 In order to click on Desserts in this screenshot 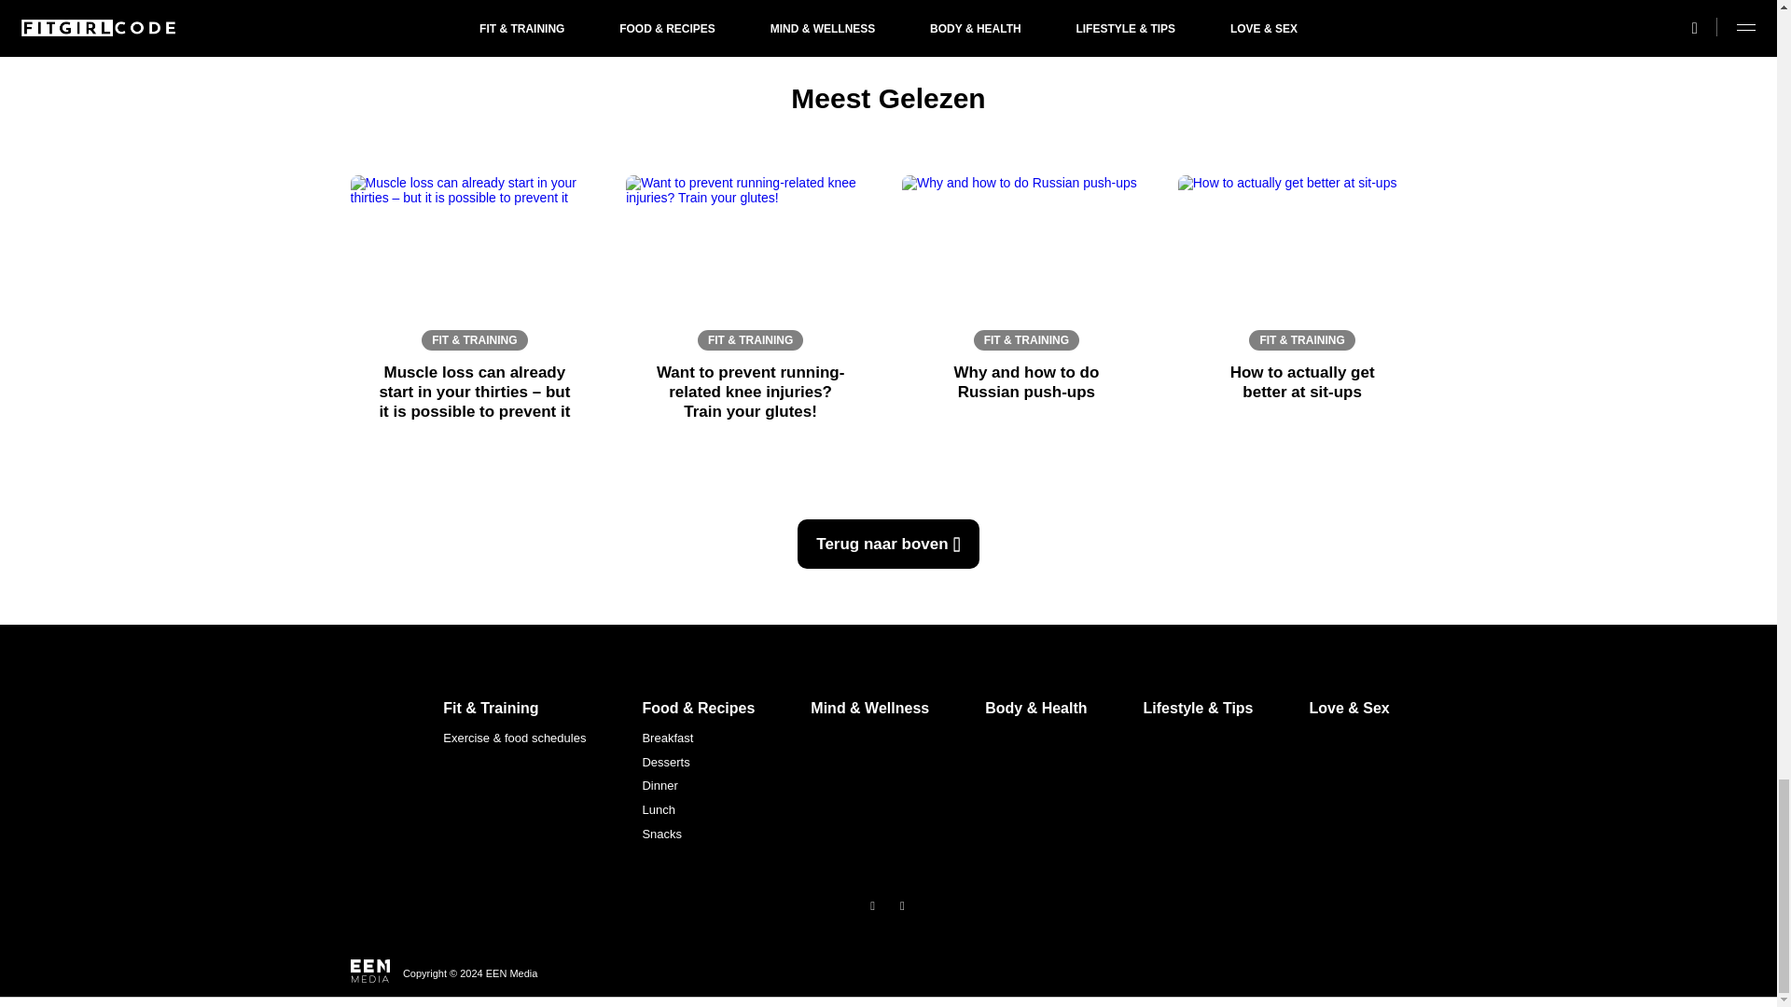, I will do `click(698, 762)`.